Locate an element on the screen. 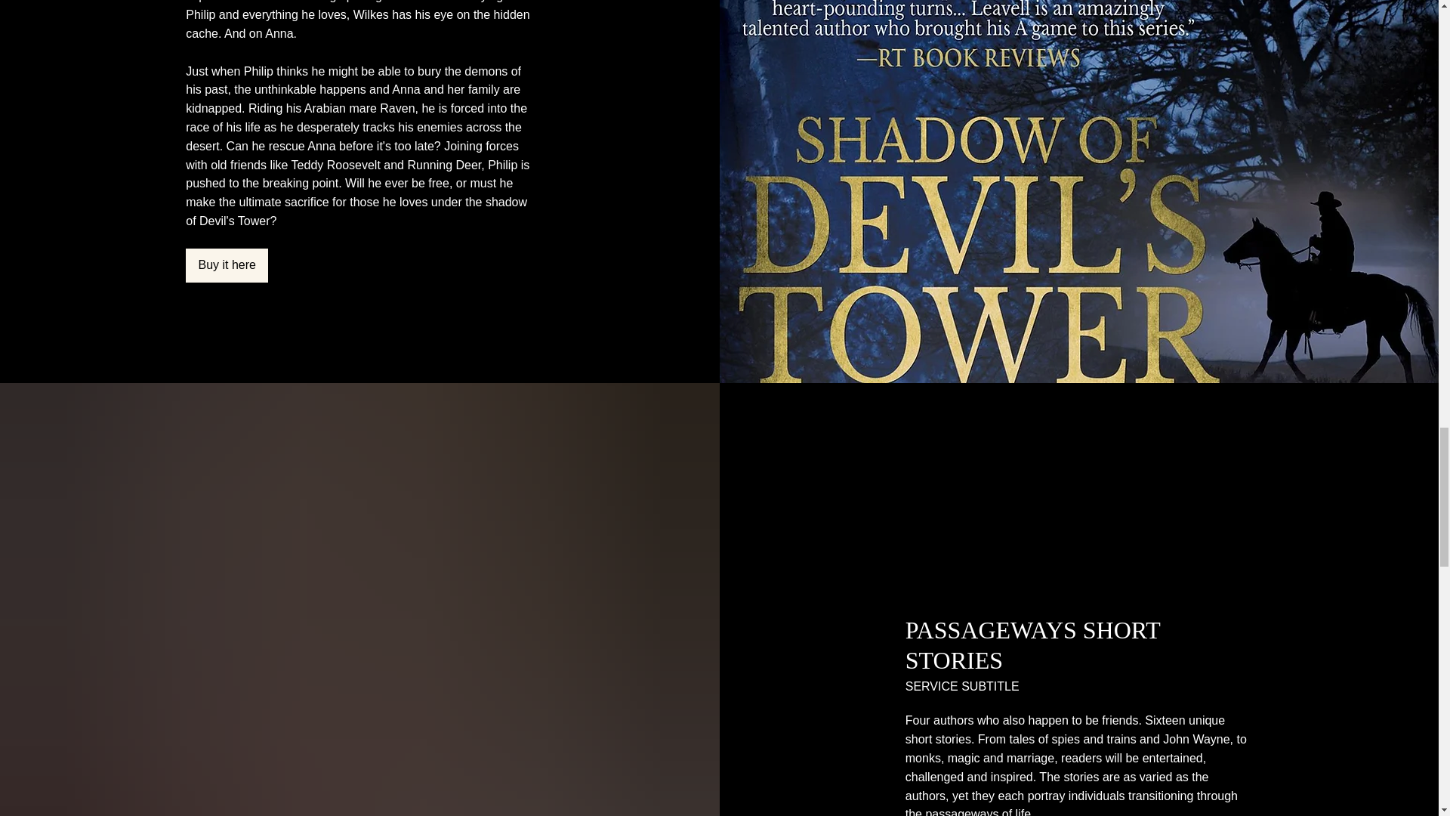 This screenshot has height=816, width=1450. Buy it here is located at coordinates (227, 265).